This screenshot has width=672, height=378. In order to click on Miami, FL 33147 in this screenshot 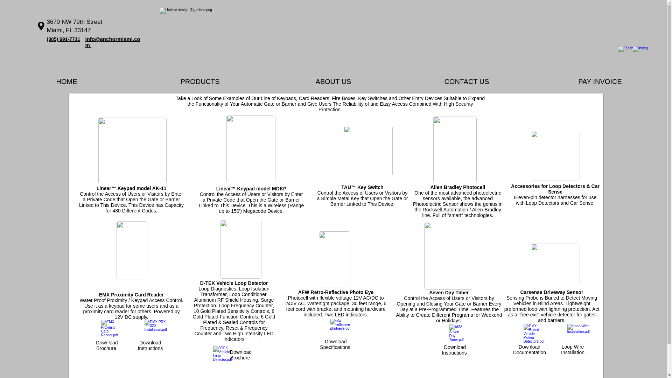, I will do `click(69, 30)`.